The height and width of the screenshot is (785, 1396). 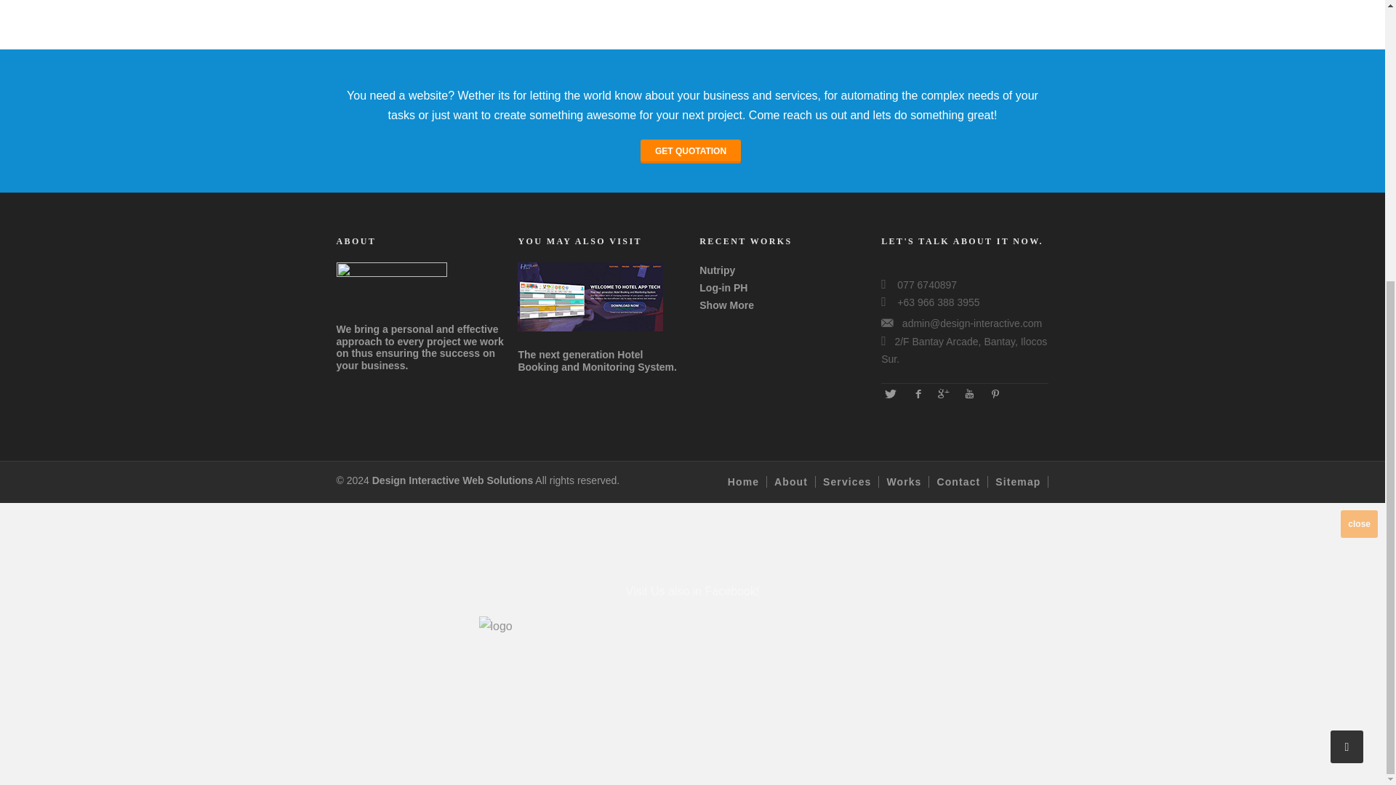 What do you see at coordinates (907, 481) in the screenshot?
I see `Works` at bounding box center [907, 481].